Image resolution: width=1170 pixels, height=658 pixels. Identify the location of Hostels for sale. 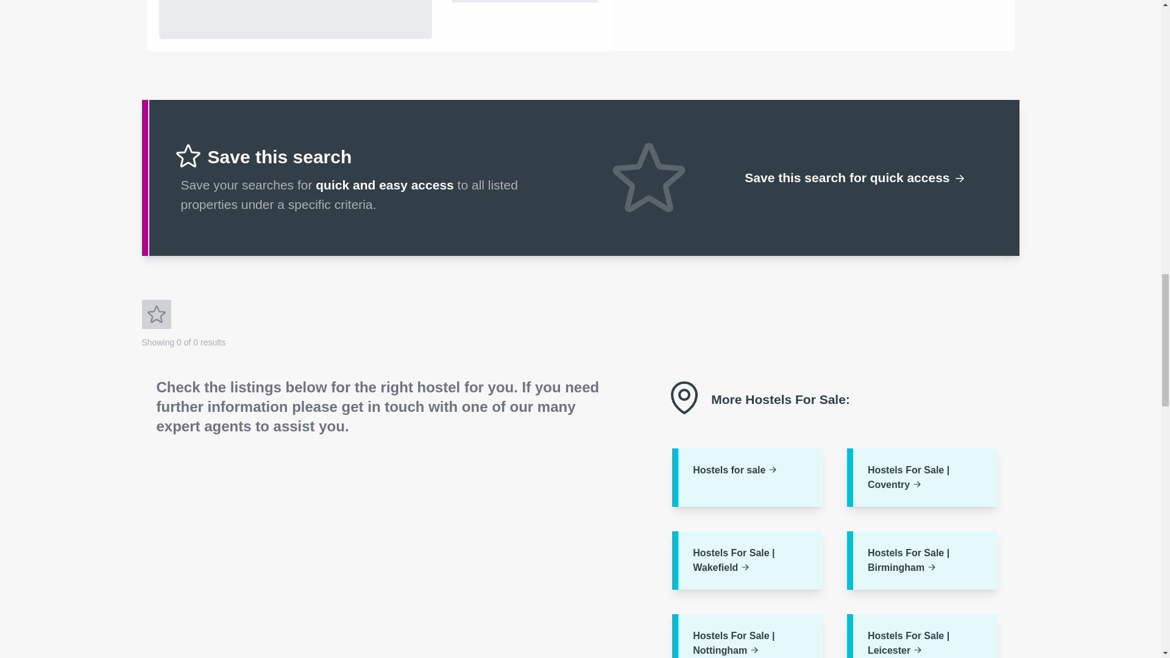
(747, 477).